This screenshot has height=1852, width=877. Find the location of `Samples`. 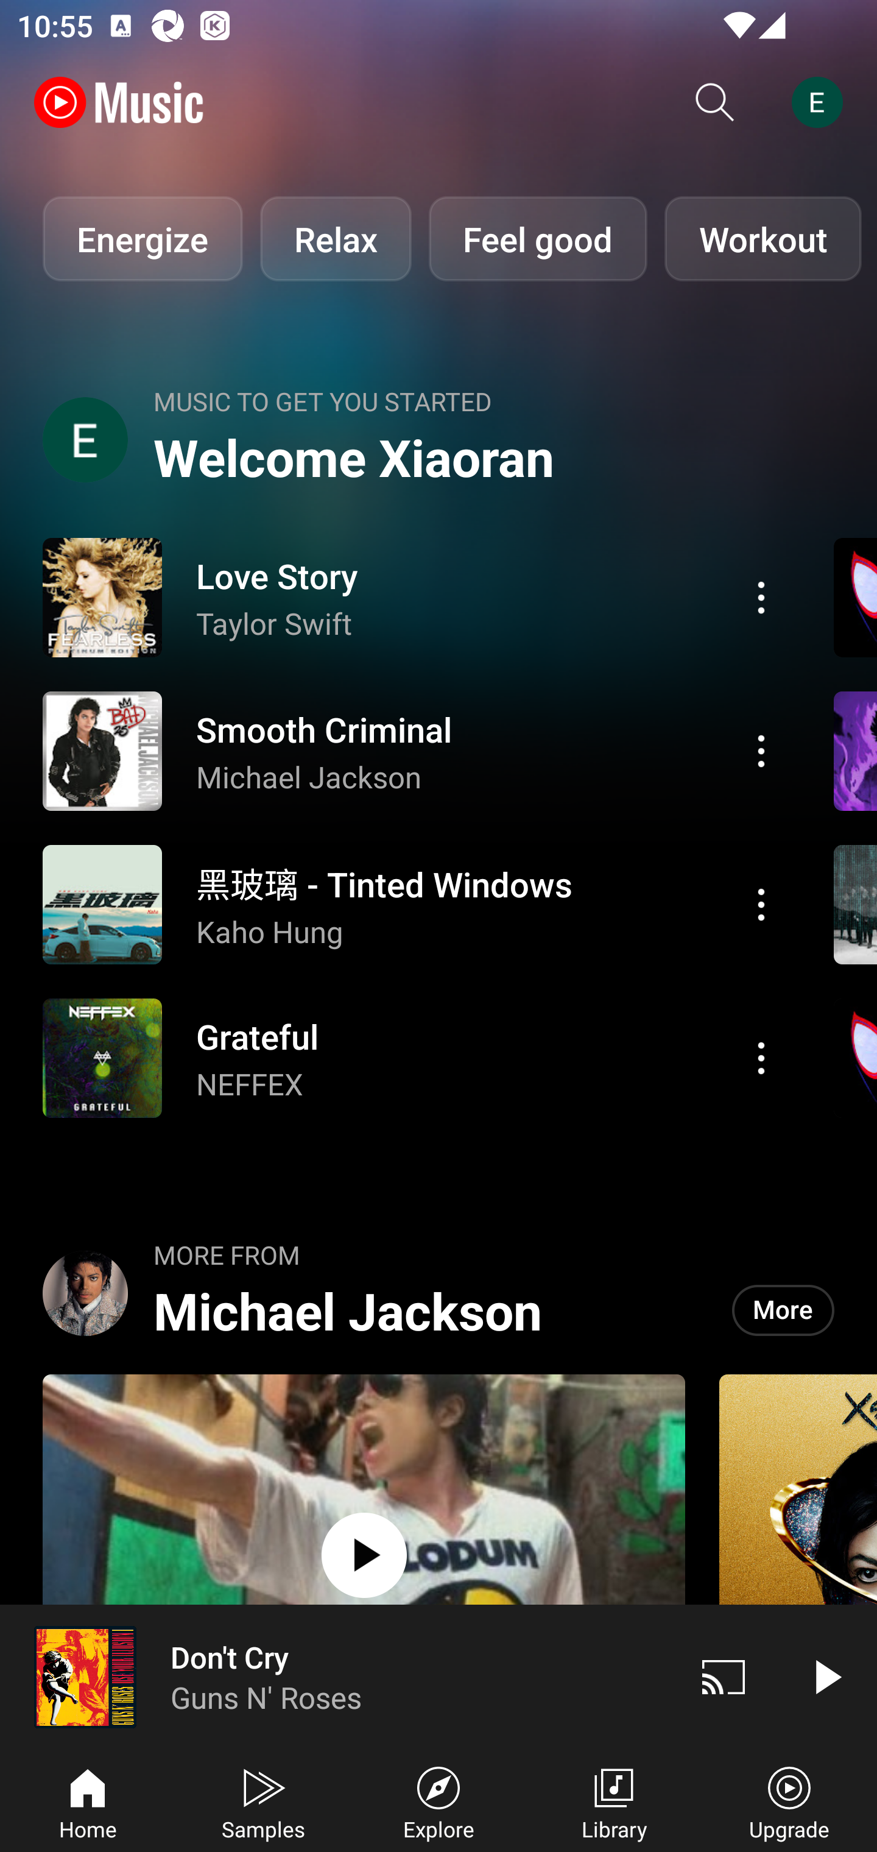

Samples is located at coordinates (263, 1801).